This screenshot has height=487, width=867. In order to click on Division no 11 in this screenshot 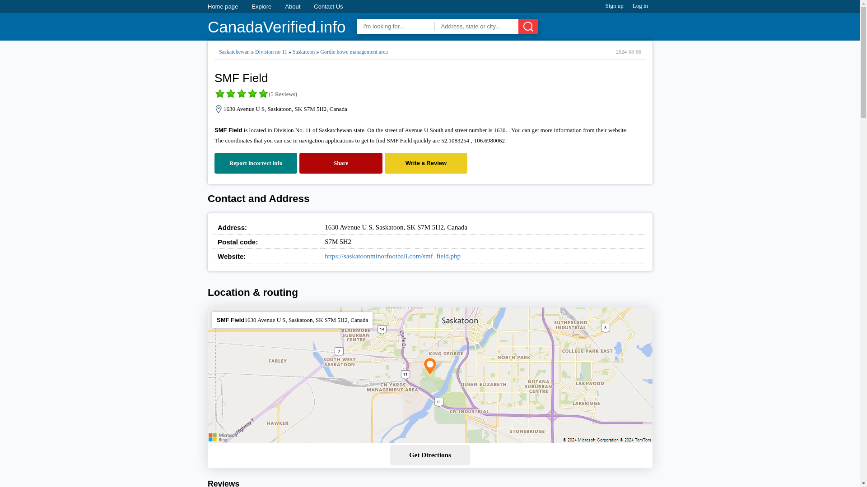, I will do `click(271, 52)`.